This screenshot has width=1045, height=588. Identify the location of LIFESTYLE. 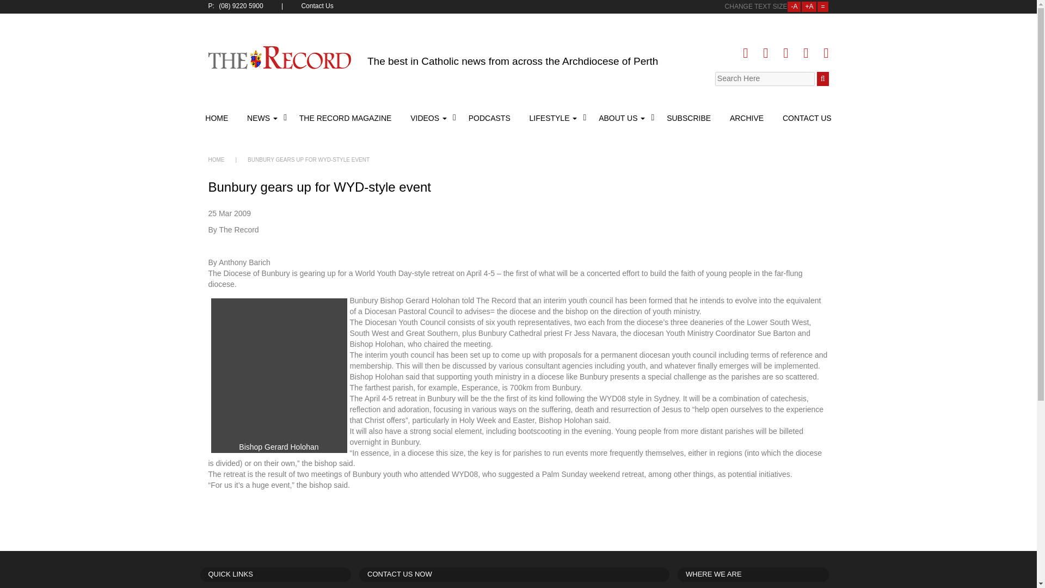
(555, 118).